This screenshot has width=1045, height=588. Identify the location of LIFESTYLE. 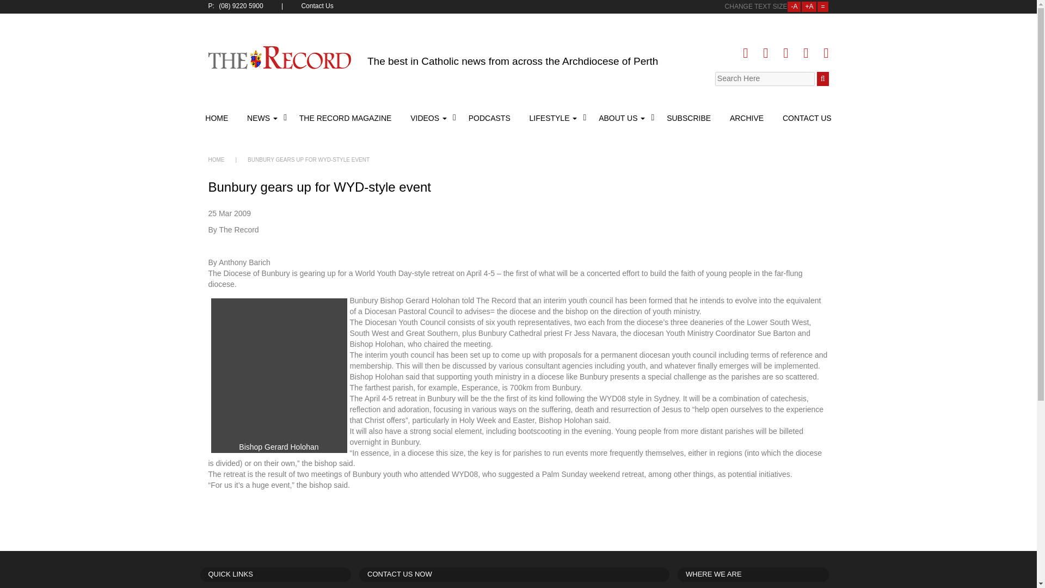
(555, 118).